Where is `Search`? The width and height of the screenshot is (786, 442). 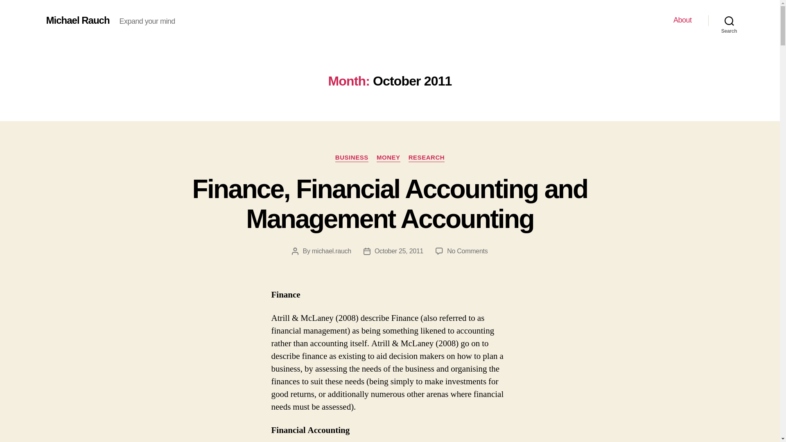 Search is located at coordinates (729, 20).